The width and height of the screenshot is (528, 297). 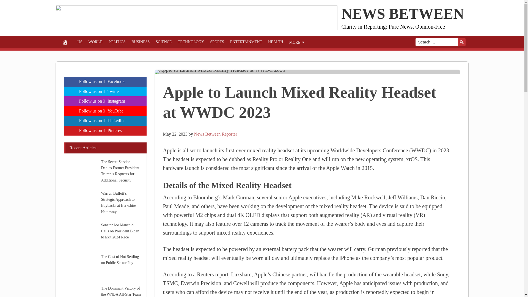 What do you see at coordinates (191, 42) in the screenshot?
I see `TECHNOLOGY` at bounding box center [191, 42].